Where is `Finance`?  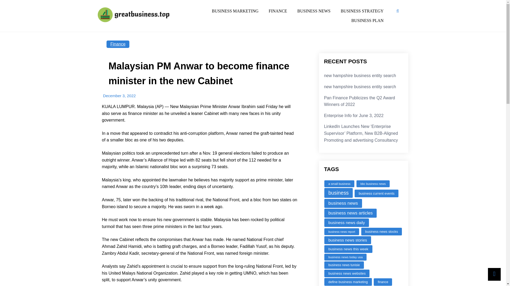
Finance is located at coordinates (118, 44).